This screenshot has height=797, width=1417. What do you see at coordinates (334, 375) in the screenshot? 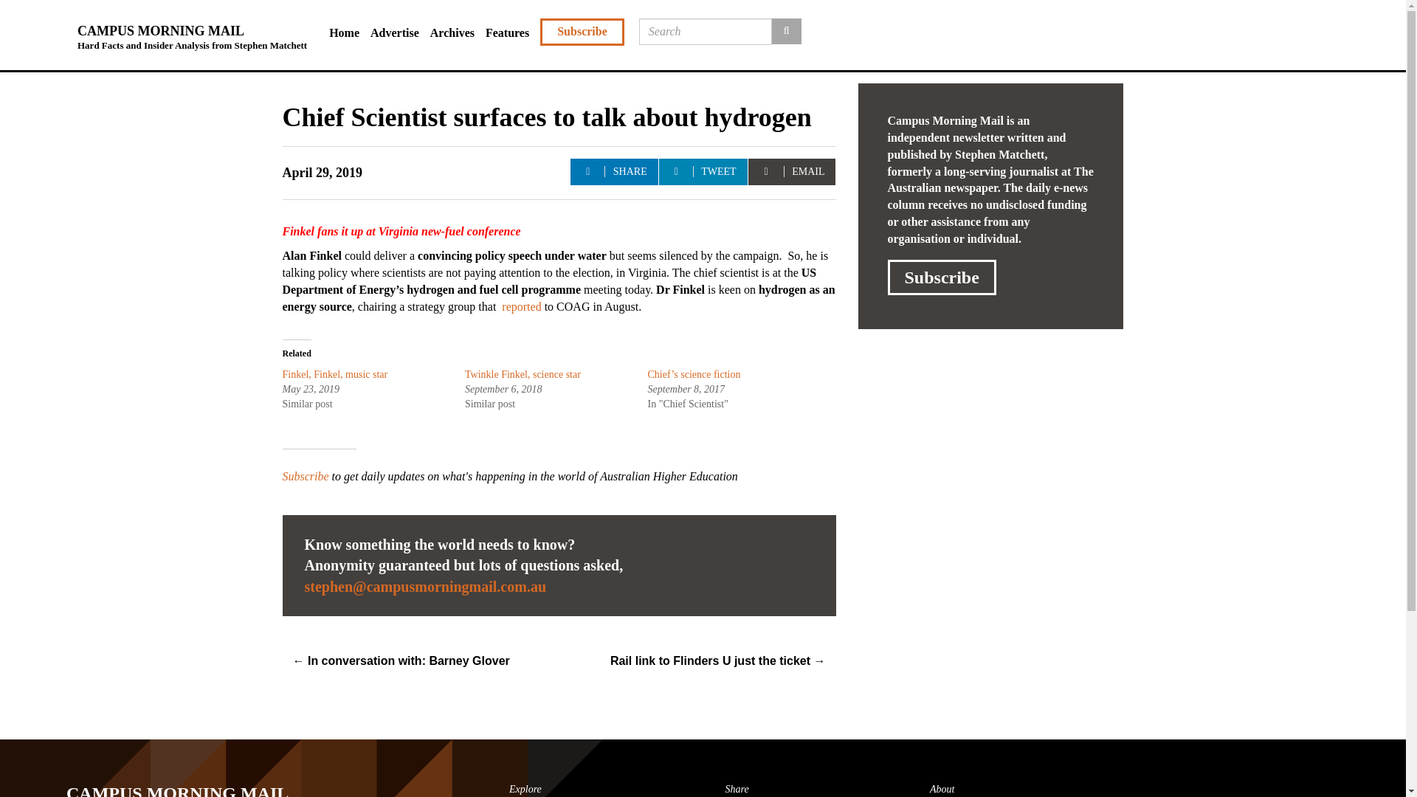
I see `Finkel, Finkel, music star` at bounding box center [334, 375].